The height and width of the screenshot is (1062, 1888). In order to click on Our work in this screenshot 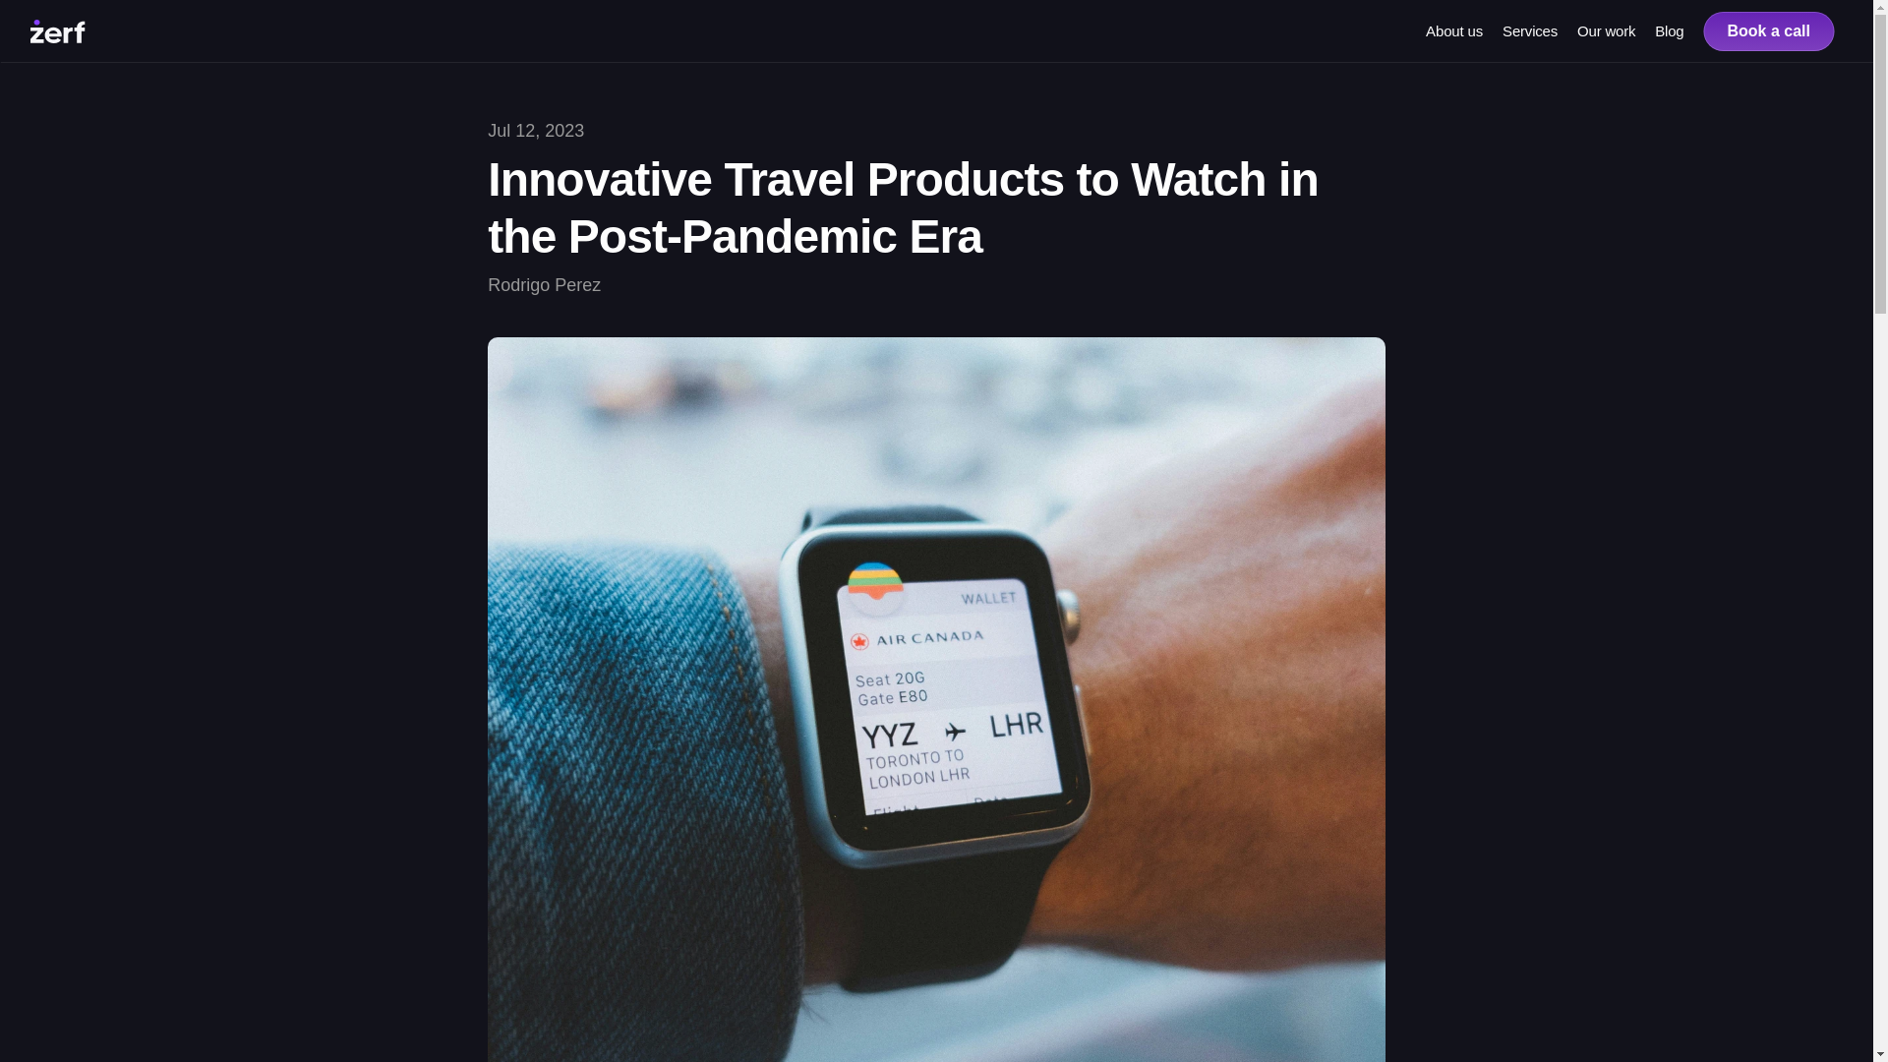, I will do `click(1605, 29)`.